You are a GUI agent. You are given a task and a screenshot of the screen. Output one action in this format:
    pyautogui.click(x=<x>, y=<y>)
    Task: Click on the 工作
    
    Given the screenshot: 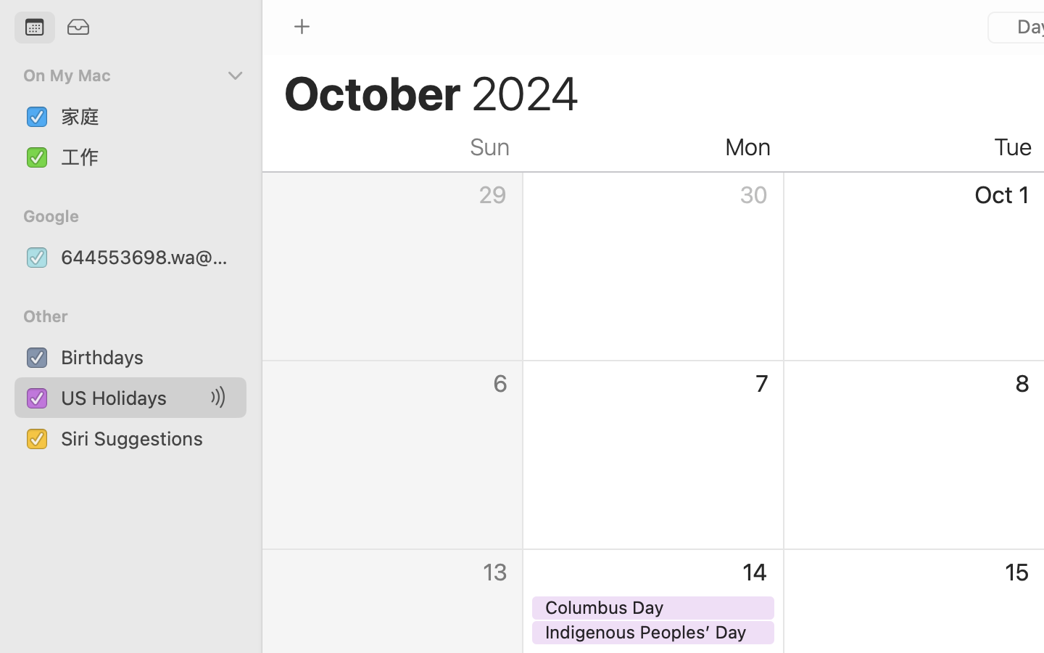 What is the action you would take?
    pyautogui.click(x=148, y=157)
    